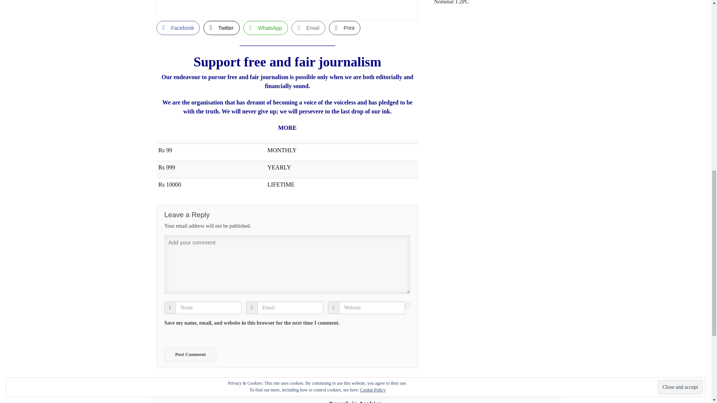 This screenshot has width=717, height=403. I want to click on Post Comment, so click(190, 354).